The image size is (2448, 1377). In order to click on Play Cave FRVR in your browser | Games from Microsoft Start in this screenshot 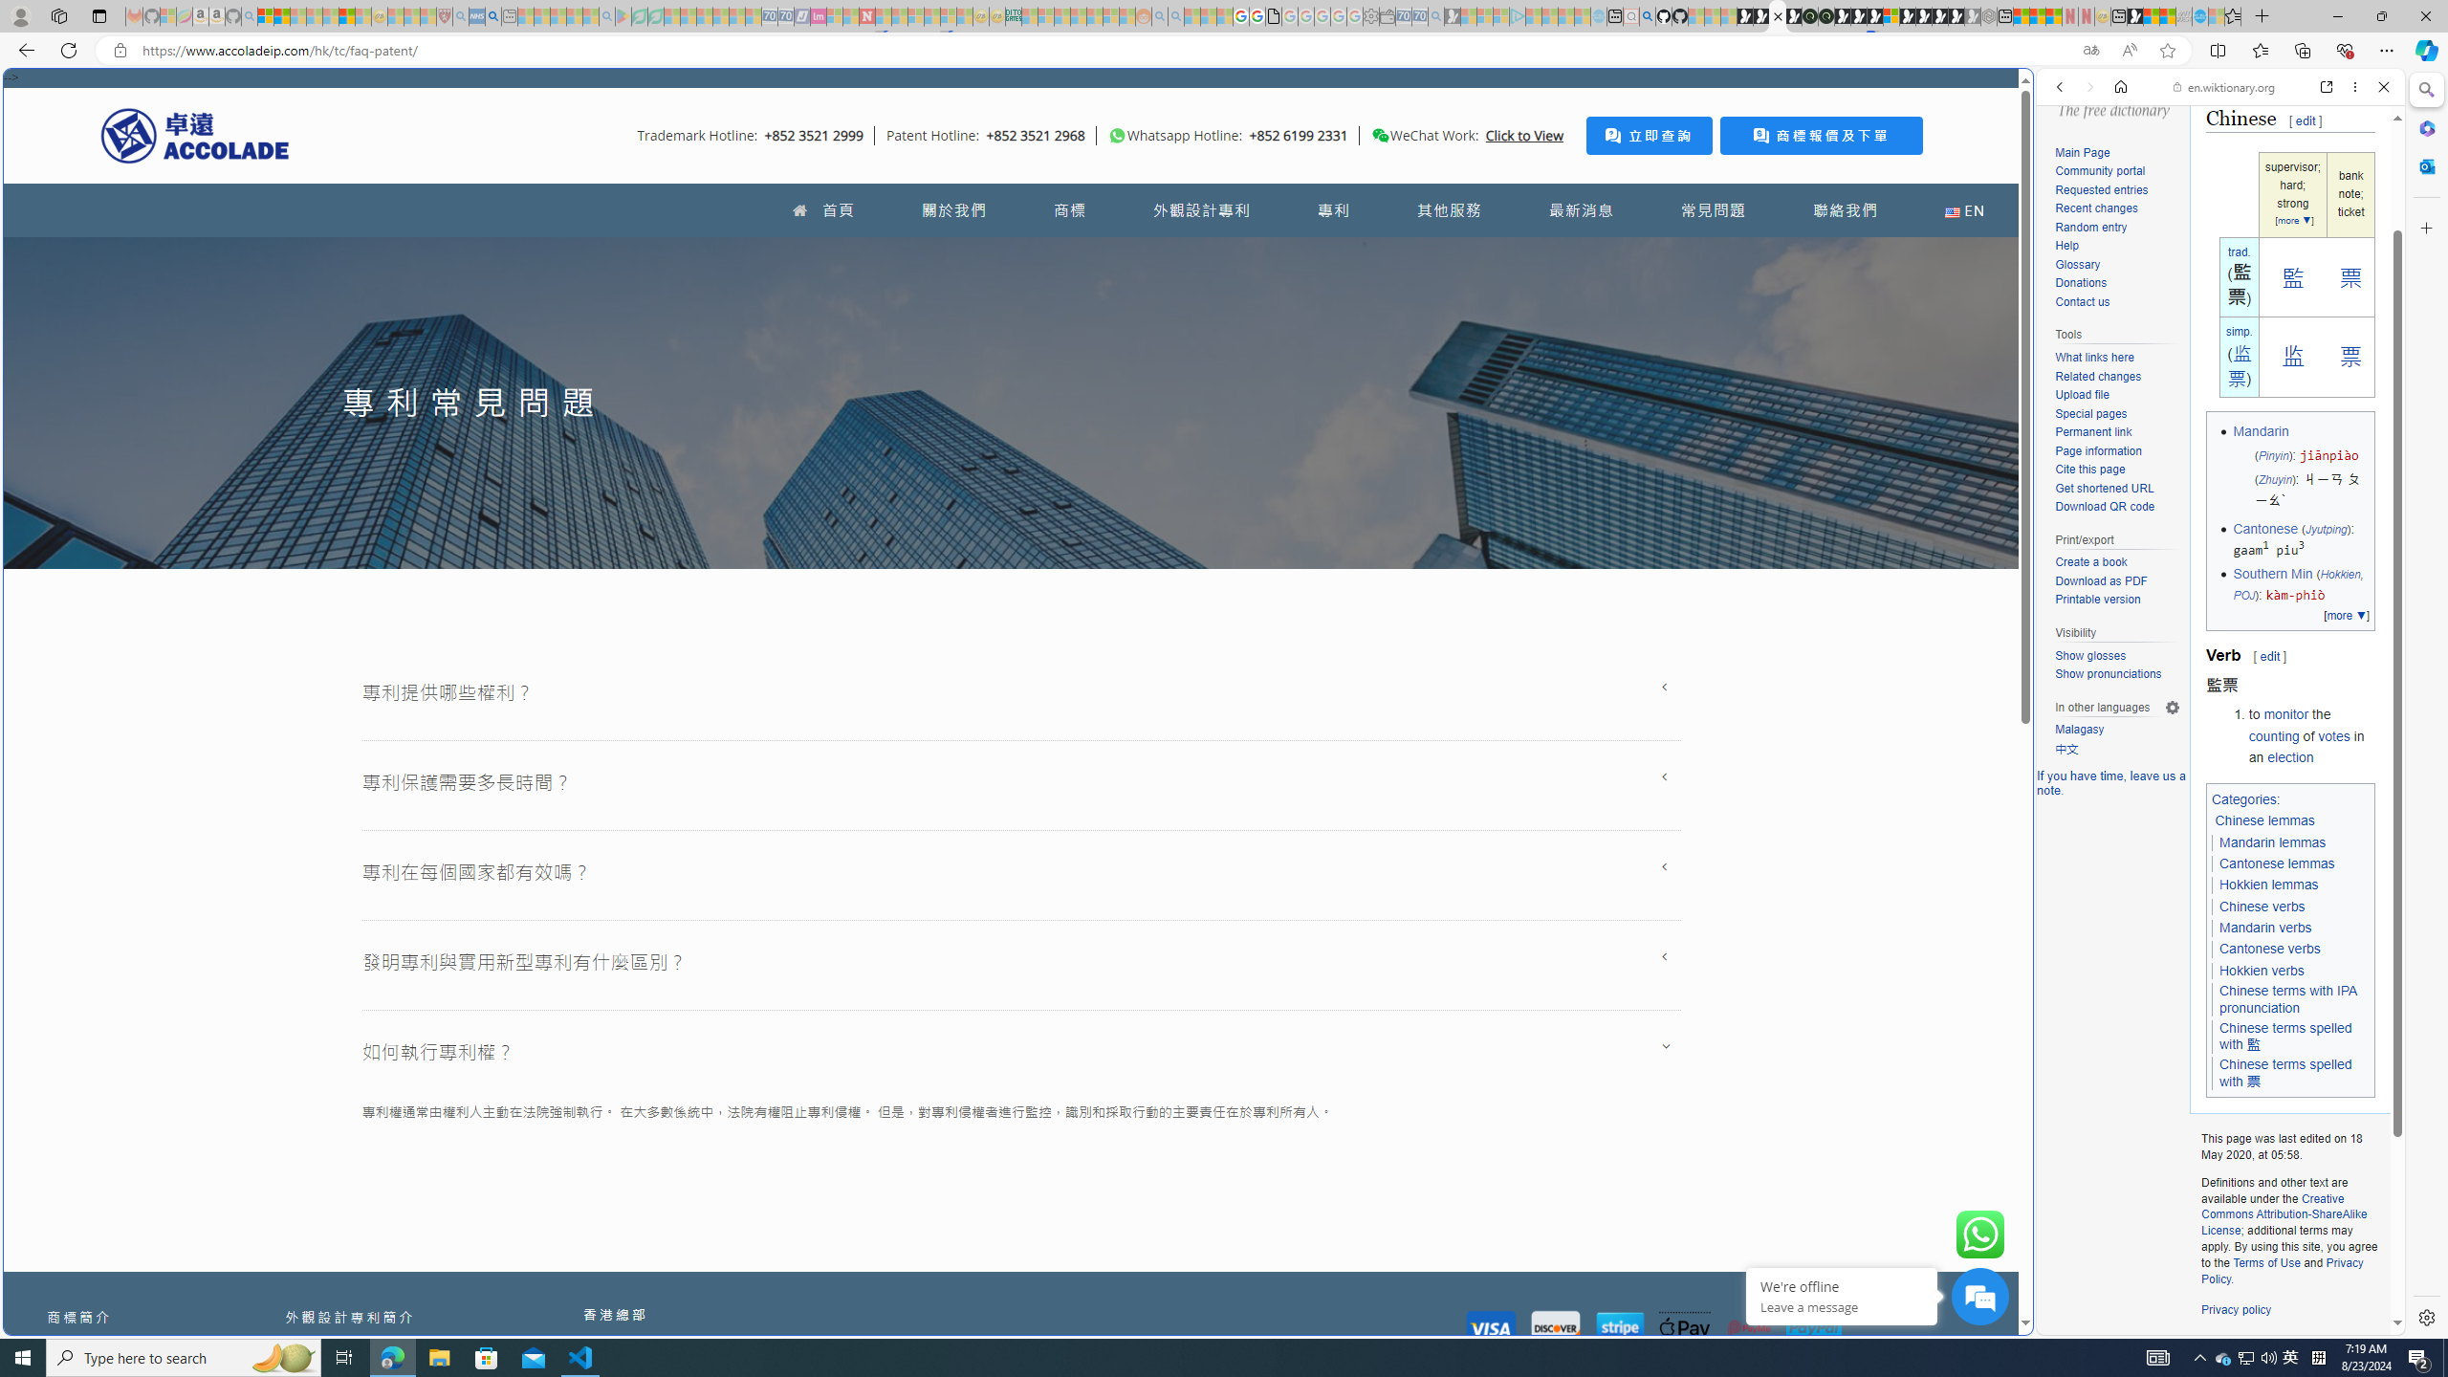, I will do `click(1551, 407)`.